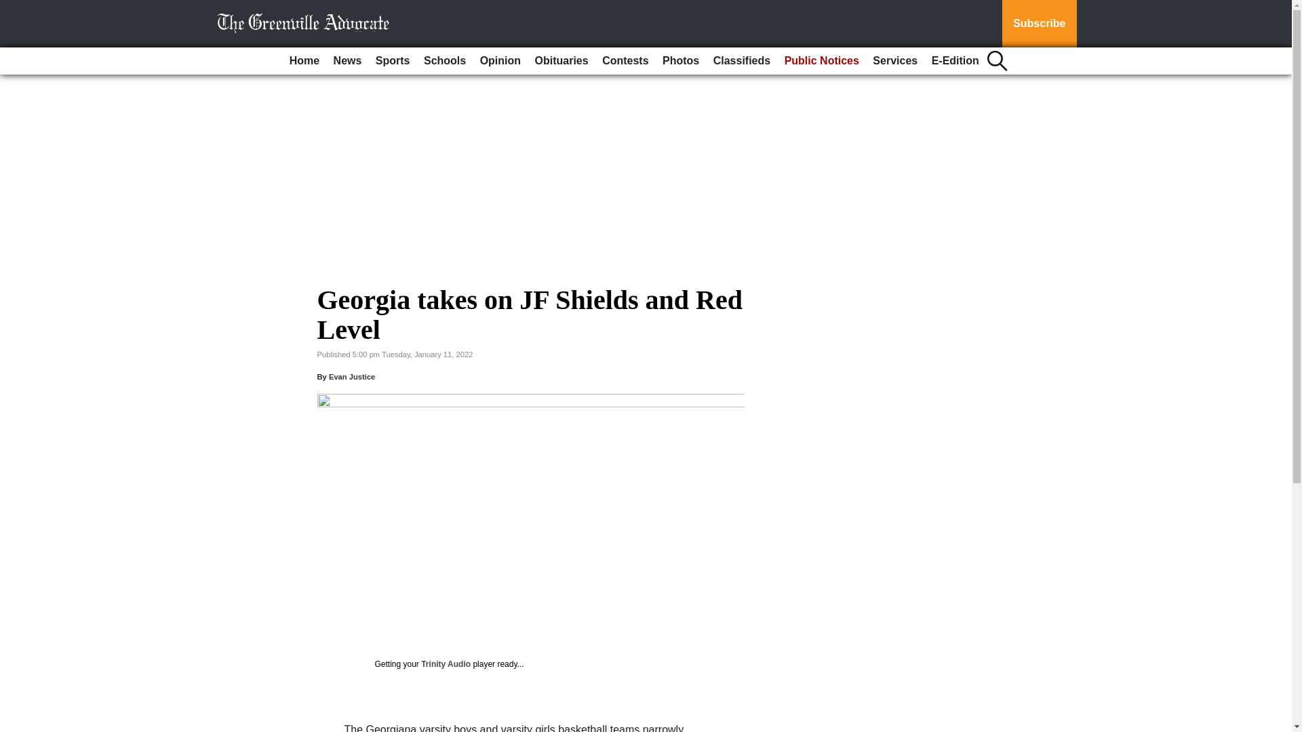  Describe the element at coordinates (1039, 24) in the screenshot. I see `Subscribe` at that location.